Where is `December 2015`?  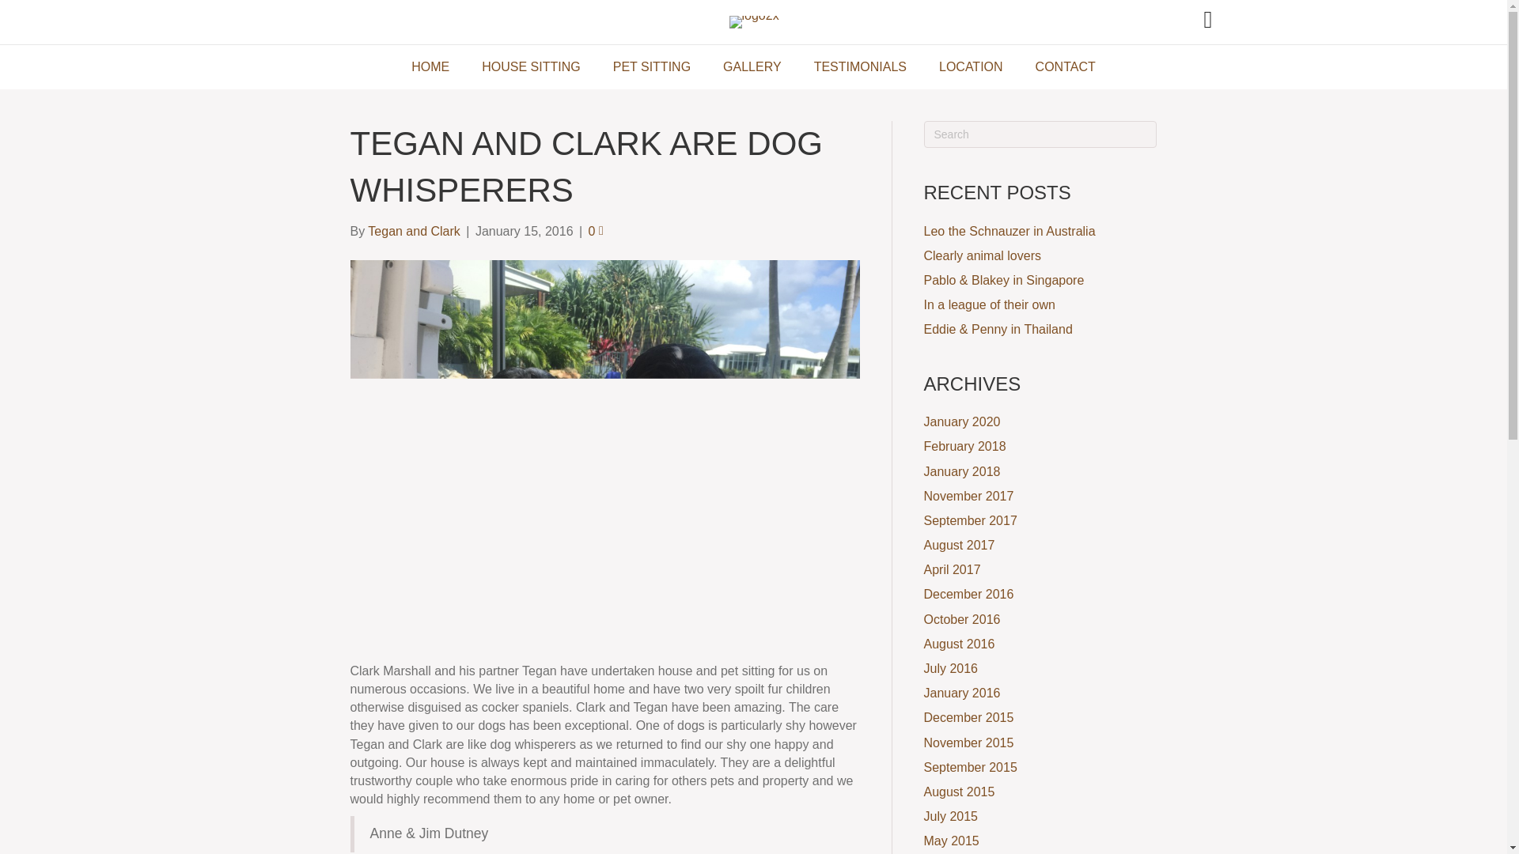
December 2015 is located at coordinates (968, 716).